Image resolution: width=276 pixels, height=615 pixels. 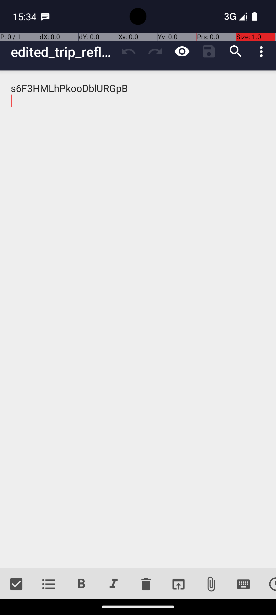 I want to click on s6F3HMLhPkooDblURGpB
, so click(x=138, y=319).